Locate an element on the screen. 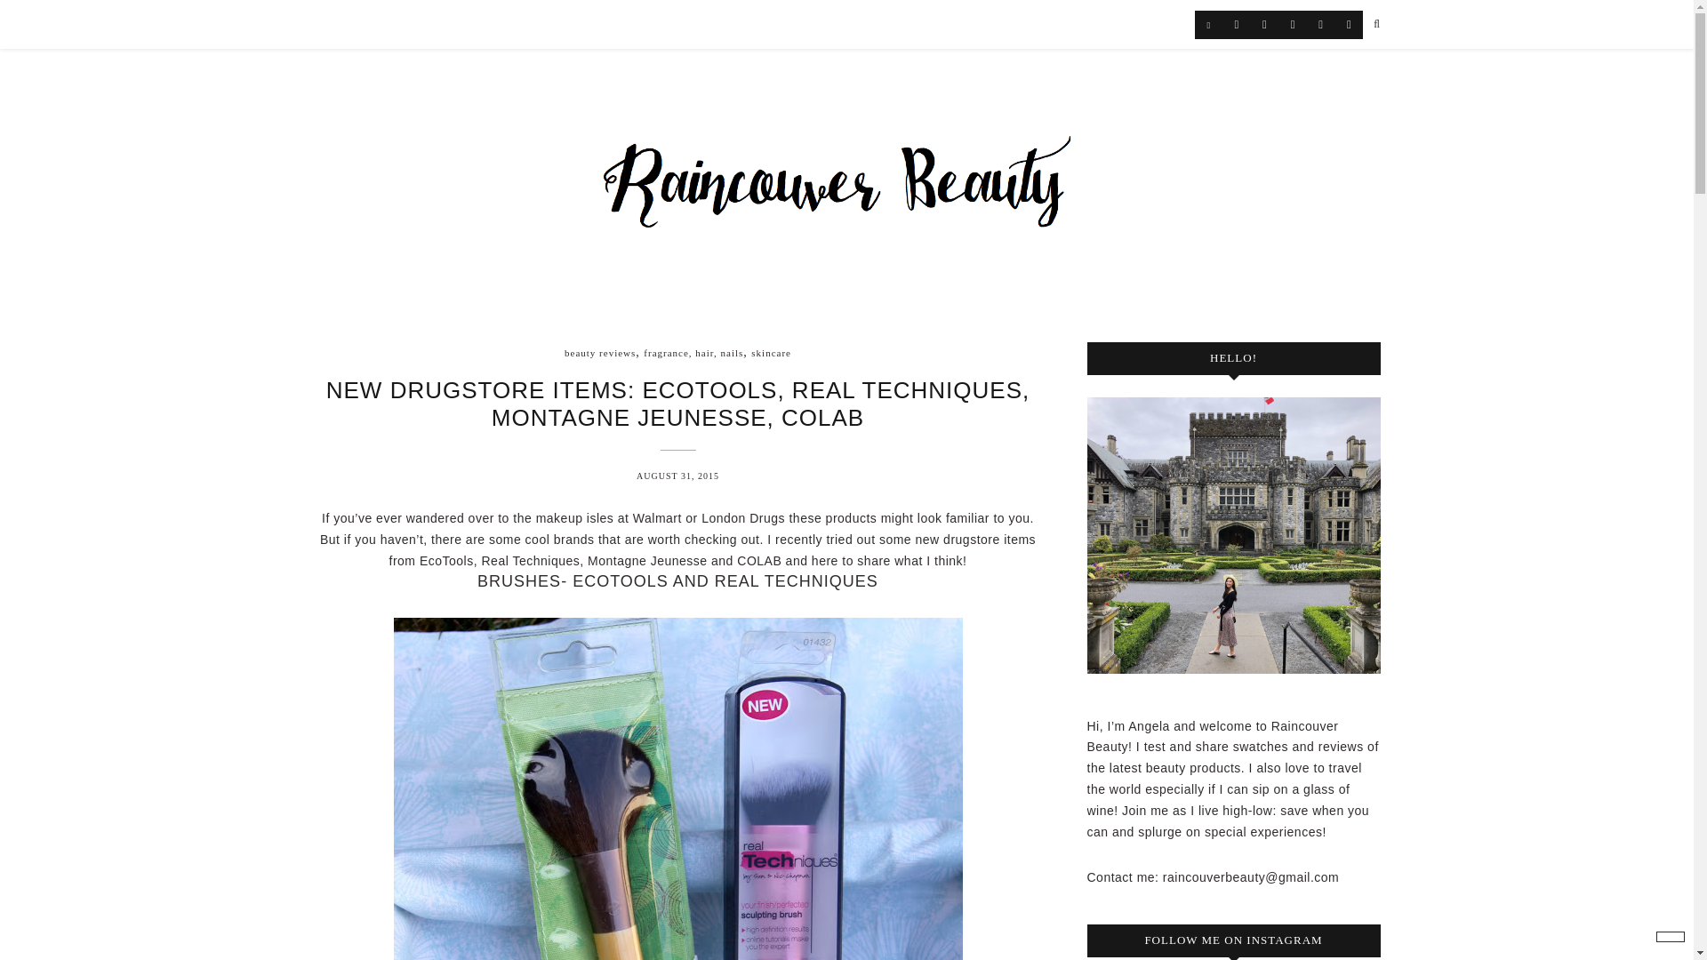  Instagram is located at coordinates (1236, 25).